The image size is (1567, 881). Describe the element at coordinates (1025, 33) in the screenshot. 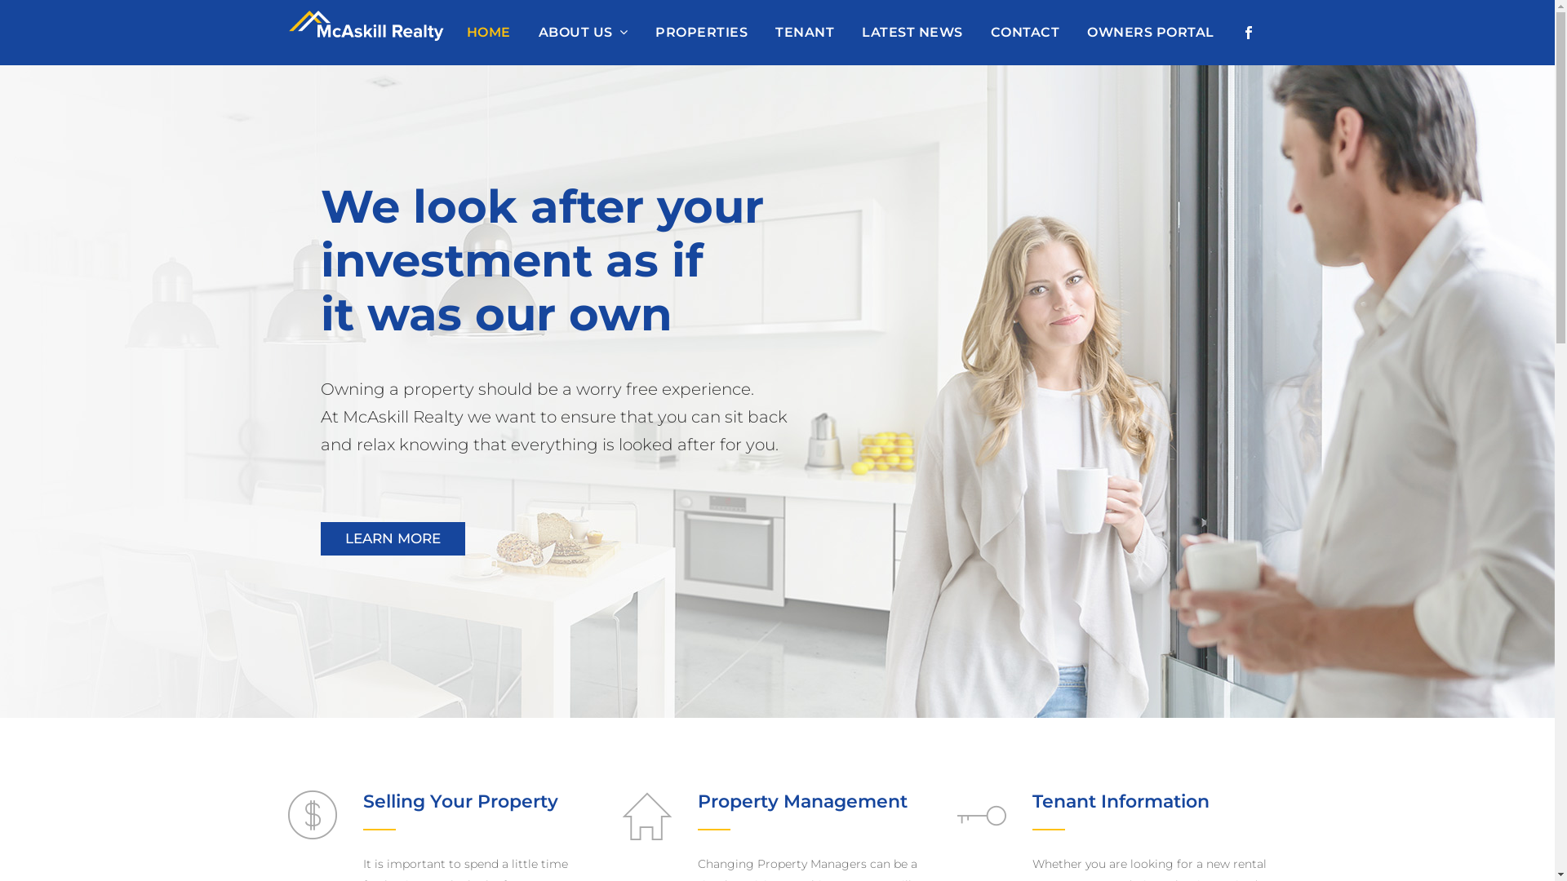

I see `CONTACT` at that location.